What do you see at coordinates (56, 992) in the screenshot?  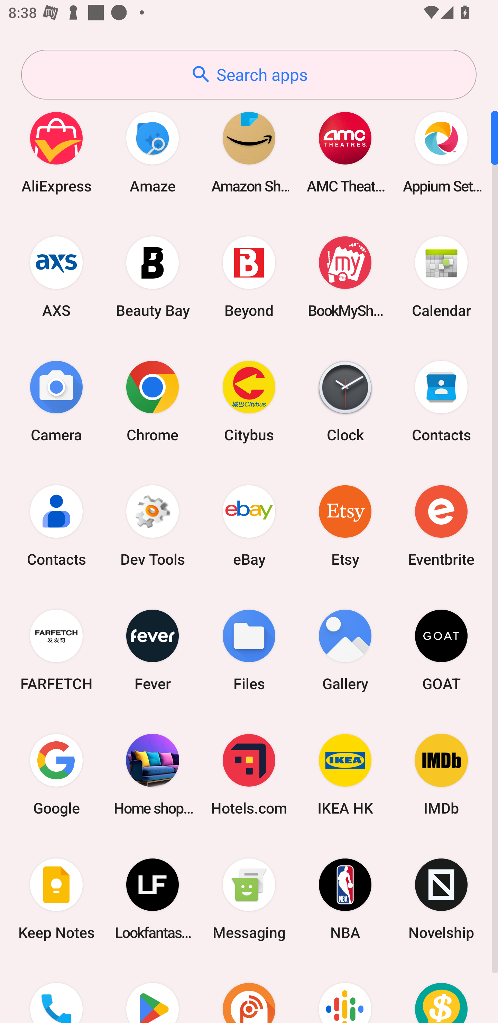 I see `Phone` at bounding box center [56, 992].